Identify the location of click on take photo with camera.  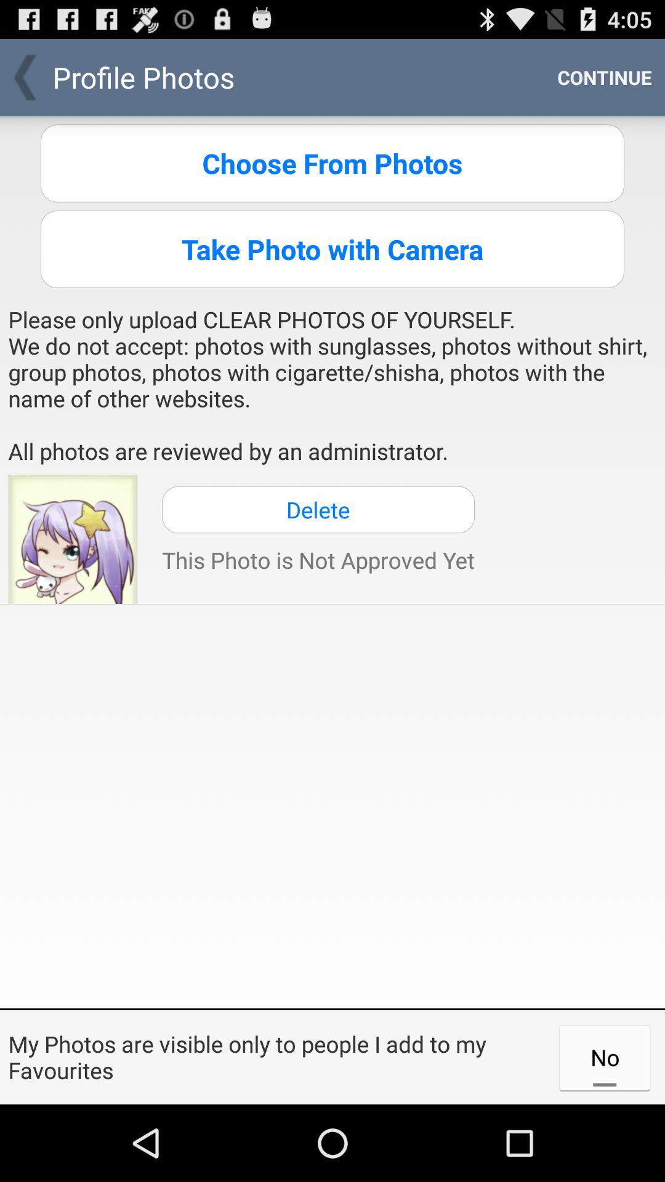
(332, 249).